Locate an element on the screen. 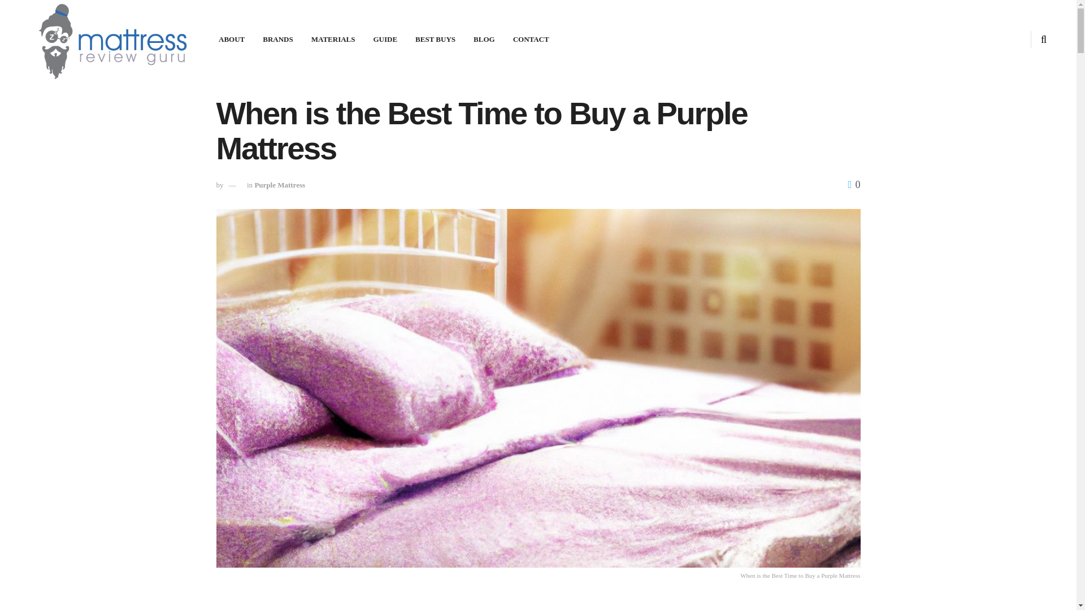 This screenshot has width=1085, height=610. BEST BUYS is located at coordinates (435, 40).